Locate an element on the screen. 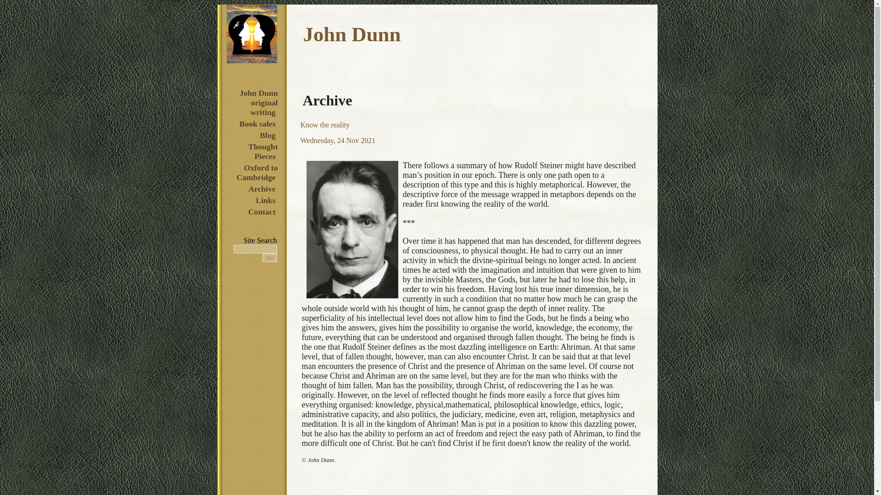 The height and width of the screenshot is (495, 881). Go is located at coordinates (270, 258).